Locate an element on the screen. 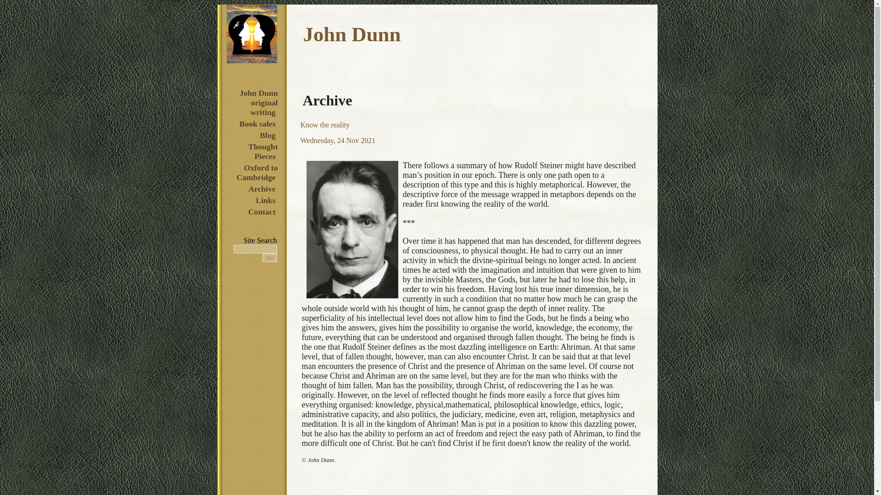 The height and width of the screenshot is (495, 881). Go is located at coordinates (270, 258).